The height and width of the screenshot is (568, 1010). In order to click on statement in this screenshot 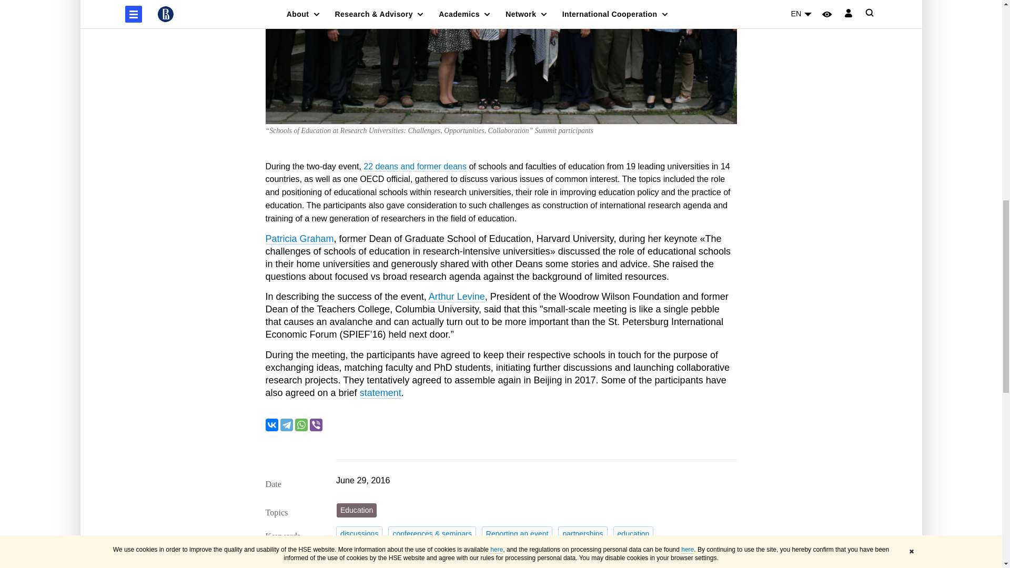, I will do `click(451, 552)`.